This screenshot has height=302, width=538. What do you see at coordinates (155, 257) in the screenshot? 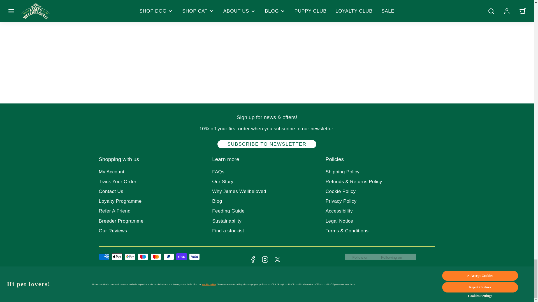
I see `Mastercard` at bounding box center [155, 257].